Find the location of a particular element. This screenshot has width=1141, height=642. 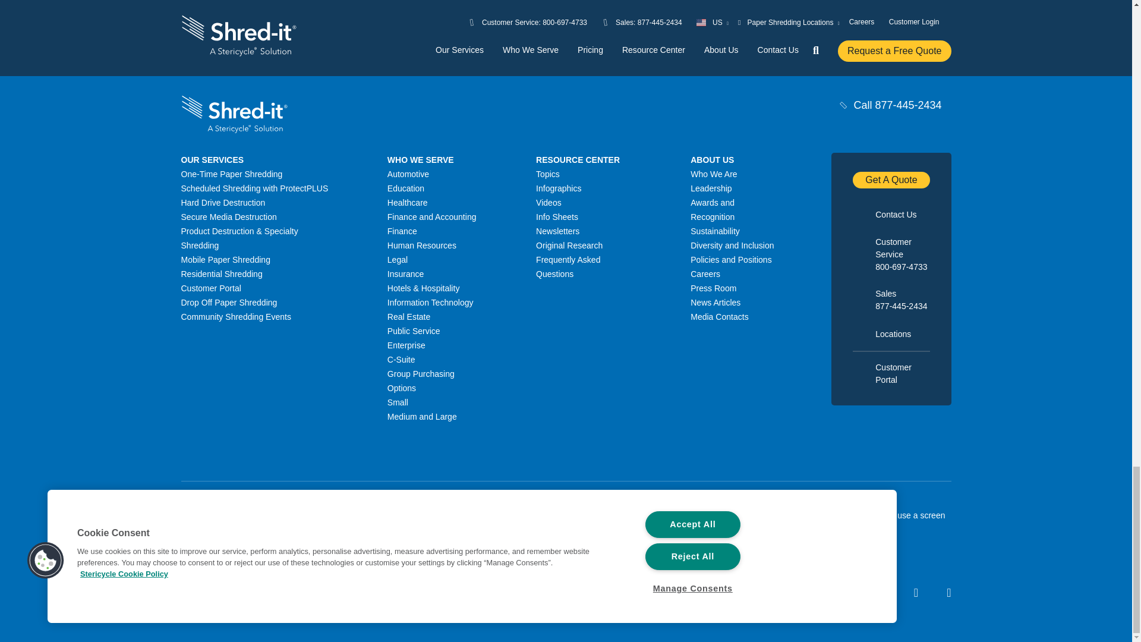

Please enter a valid email. is located at coordinates (661, 10).